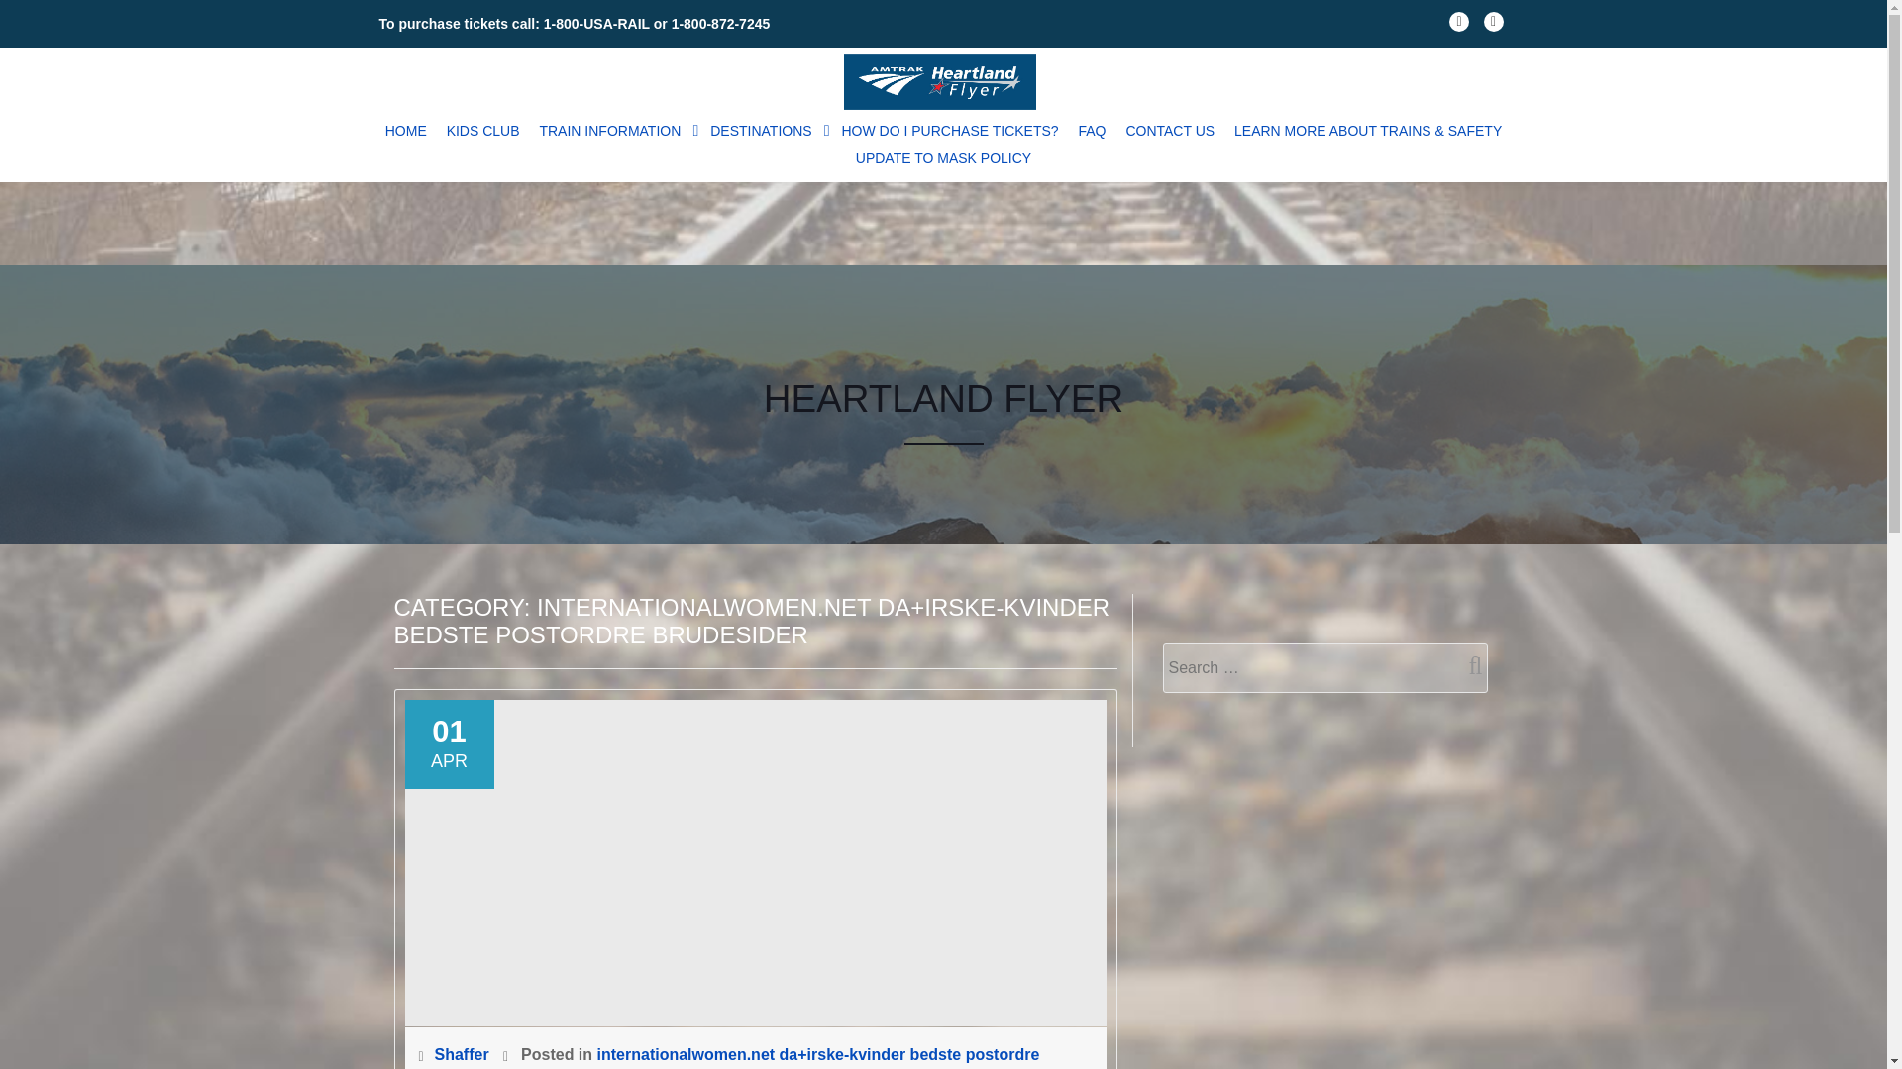 Image resolution: width=1902 pixels, height=1069 pixels. Describe the element at coordinates (944, 81) in the screenshot. I see `Heartland Flyer` at that location.